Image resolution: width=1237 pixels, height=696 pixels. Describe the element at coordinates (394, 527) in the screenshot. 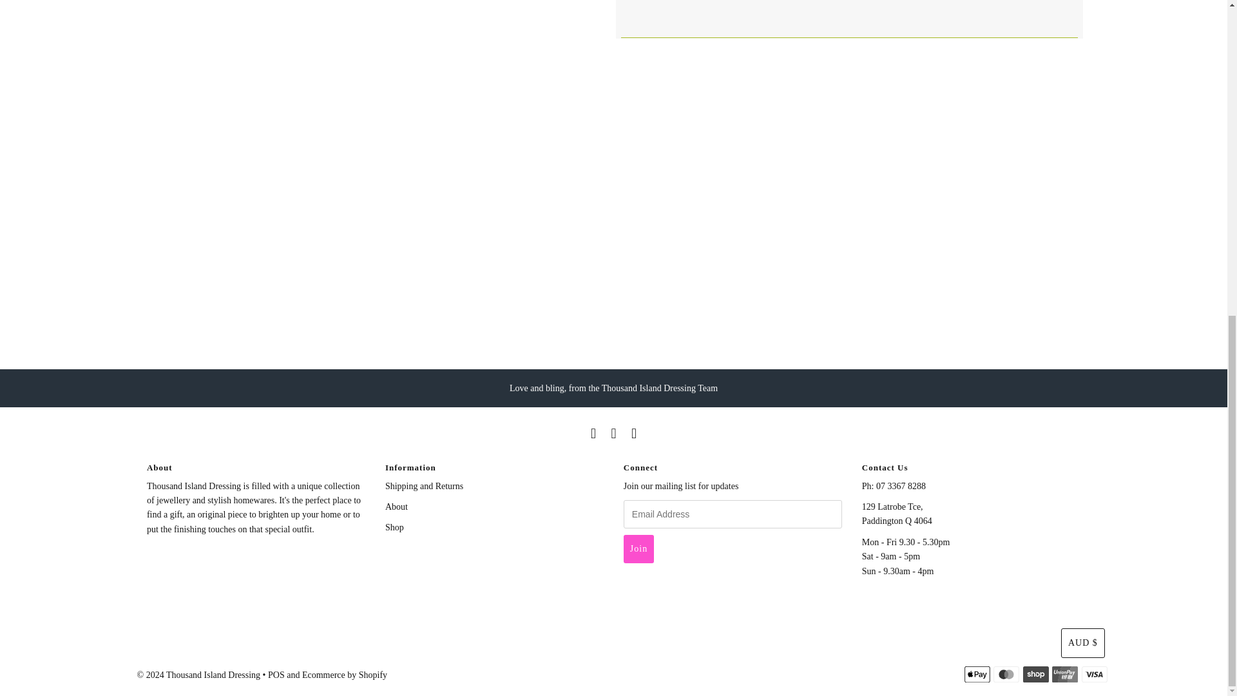

I see `All collections` at that location.